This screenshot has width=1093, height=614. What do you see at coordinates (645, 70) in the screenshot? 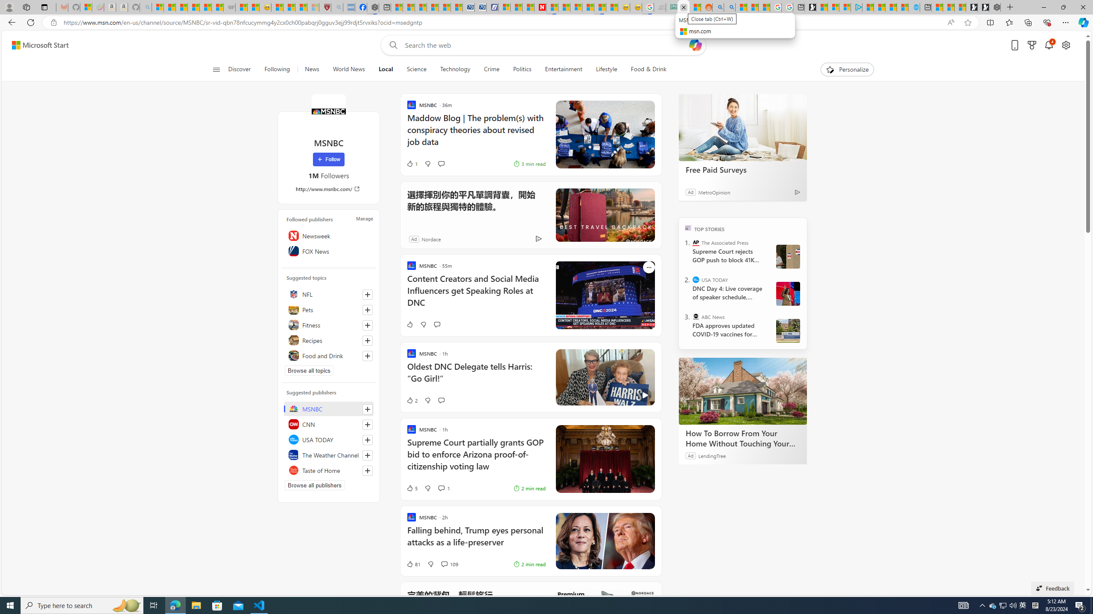
I see `Food & Drink` at bounding box center [645, 70].